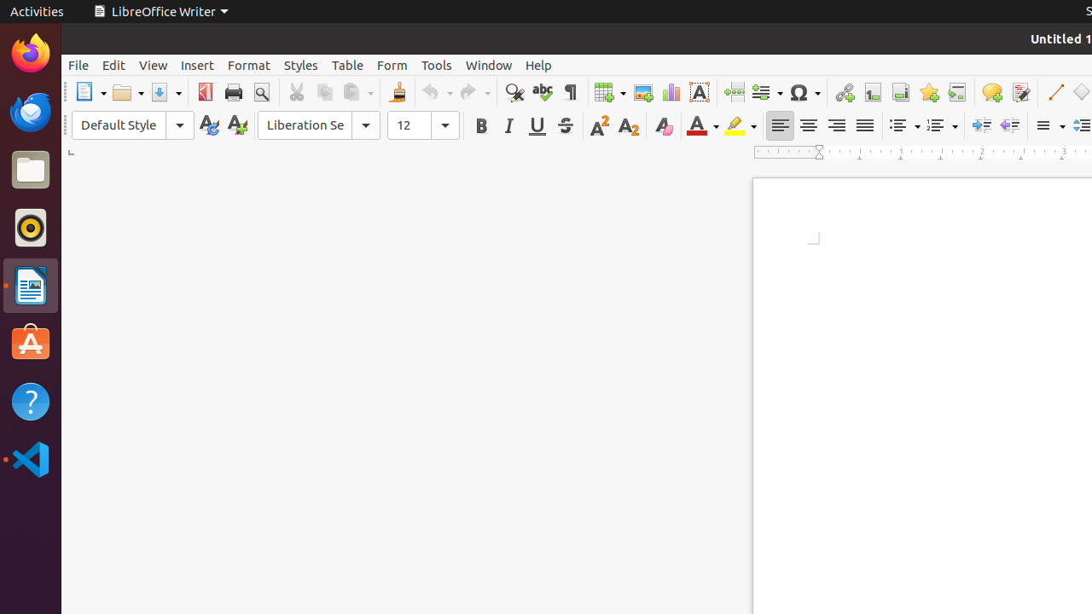  I want to click on View, so click(154, 65).